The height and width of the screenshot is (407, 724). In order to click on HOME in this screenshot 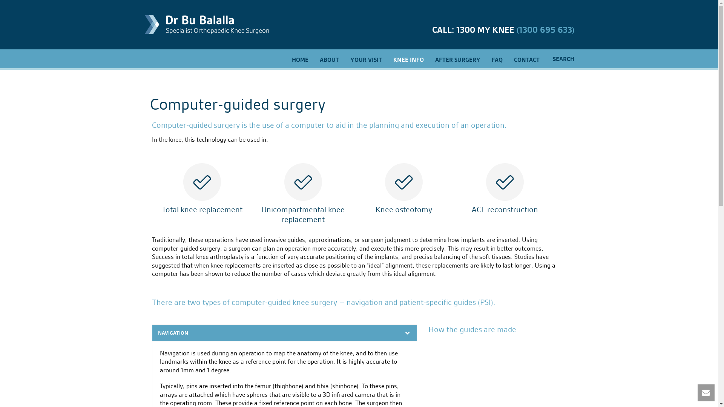, I will do `click(300, 59)`.